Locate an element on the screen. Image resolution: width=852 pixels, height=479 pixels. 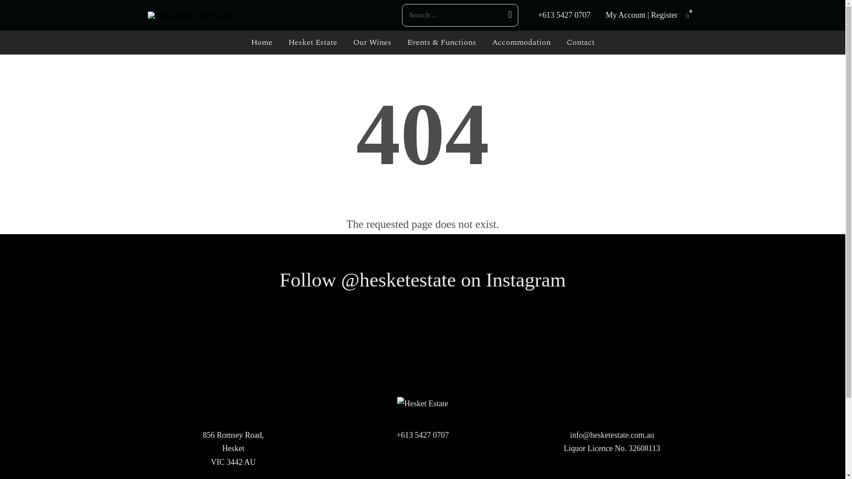
info@hesketestate.com.au is located at coordinates (612, 436).